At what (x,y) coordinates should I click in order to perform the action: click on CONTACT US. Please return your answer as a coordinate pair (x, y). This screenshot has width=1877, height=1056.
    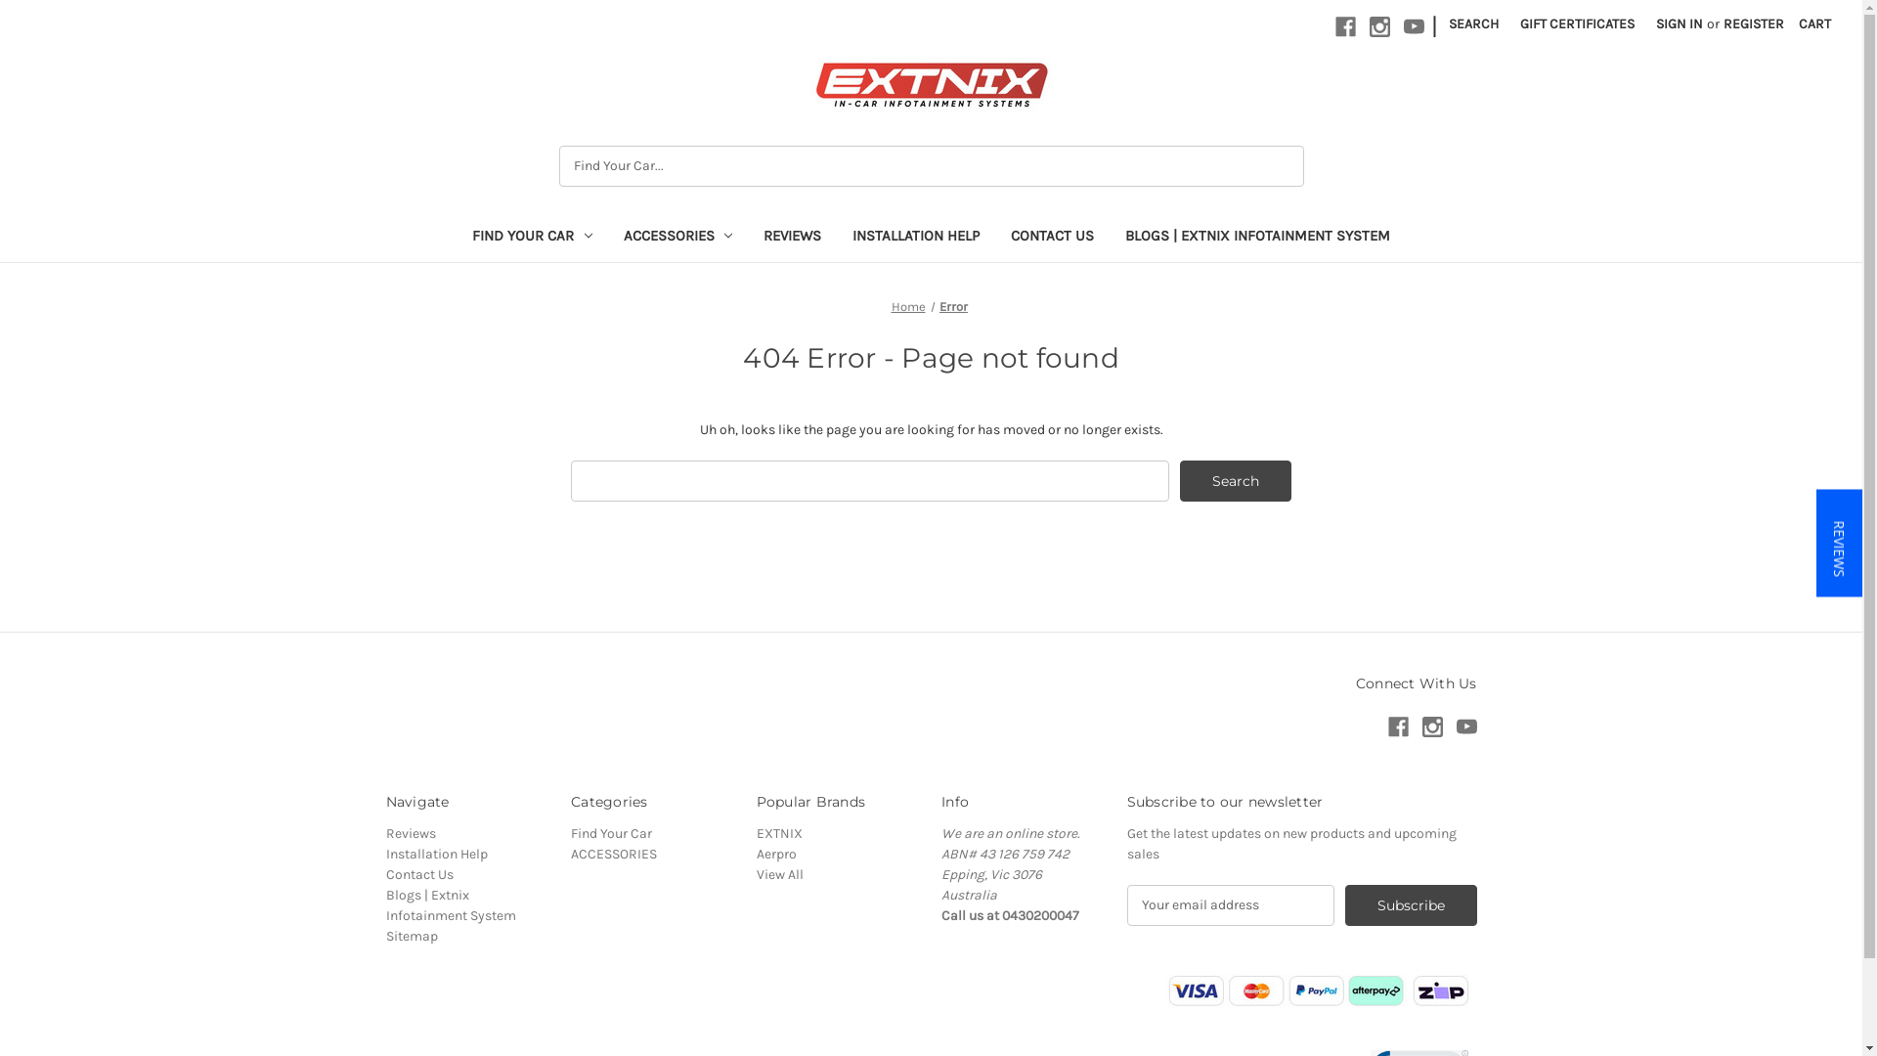
    Looking at the image, I should click on (1052, 239).